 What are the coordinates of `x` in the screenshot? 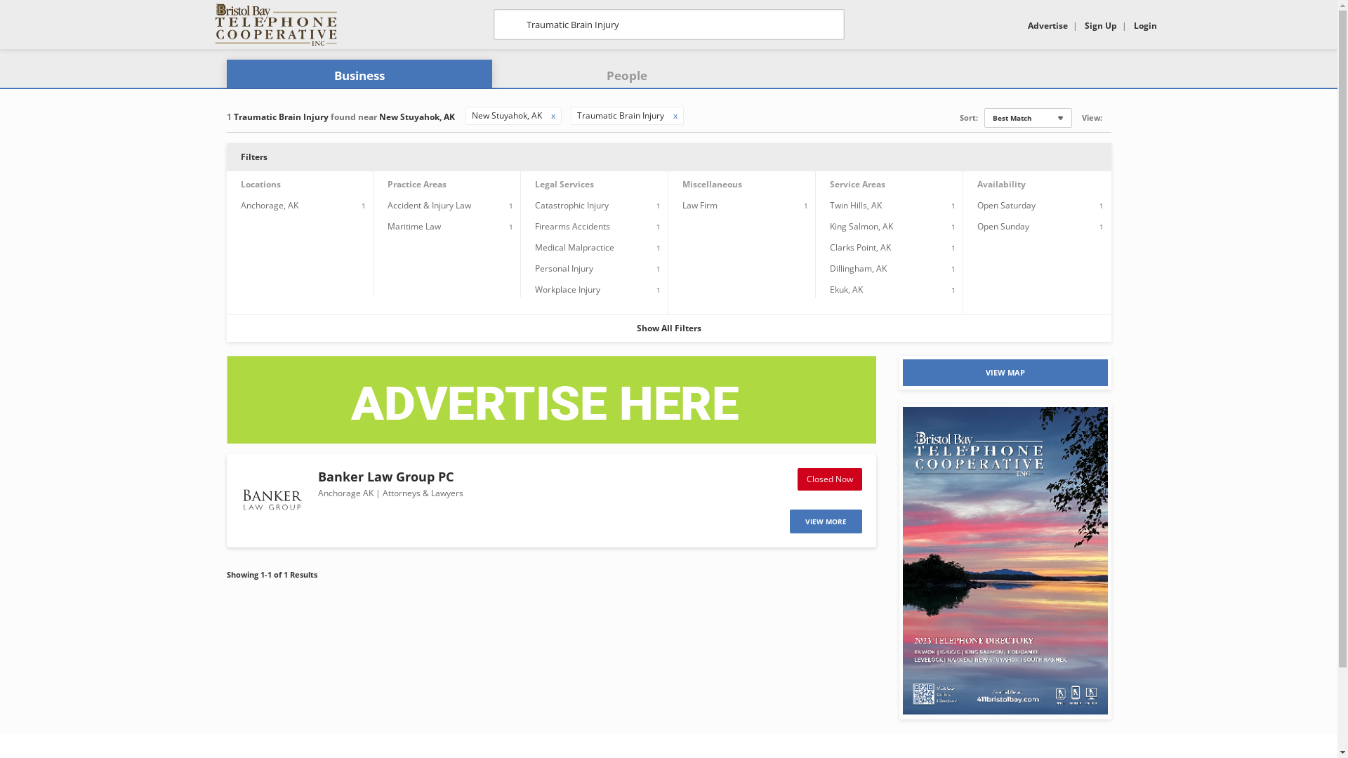 It's located at (553, 115).